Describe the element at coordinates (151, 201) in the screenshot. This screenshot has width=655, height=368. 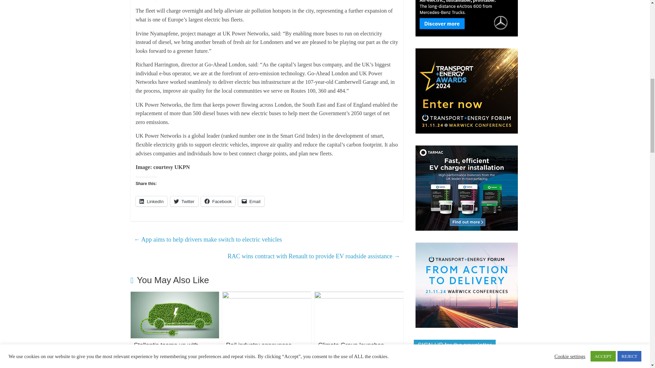
I see `Click to share on LinkedIn` at that location.